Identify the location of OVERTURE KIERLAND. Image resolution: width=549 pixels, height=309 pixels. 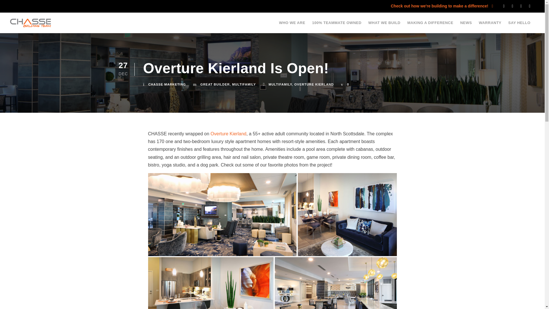
(314, 84).